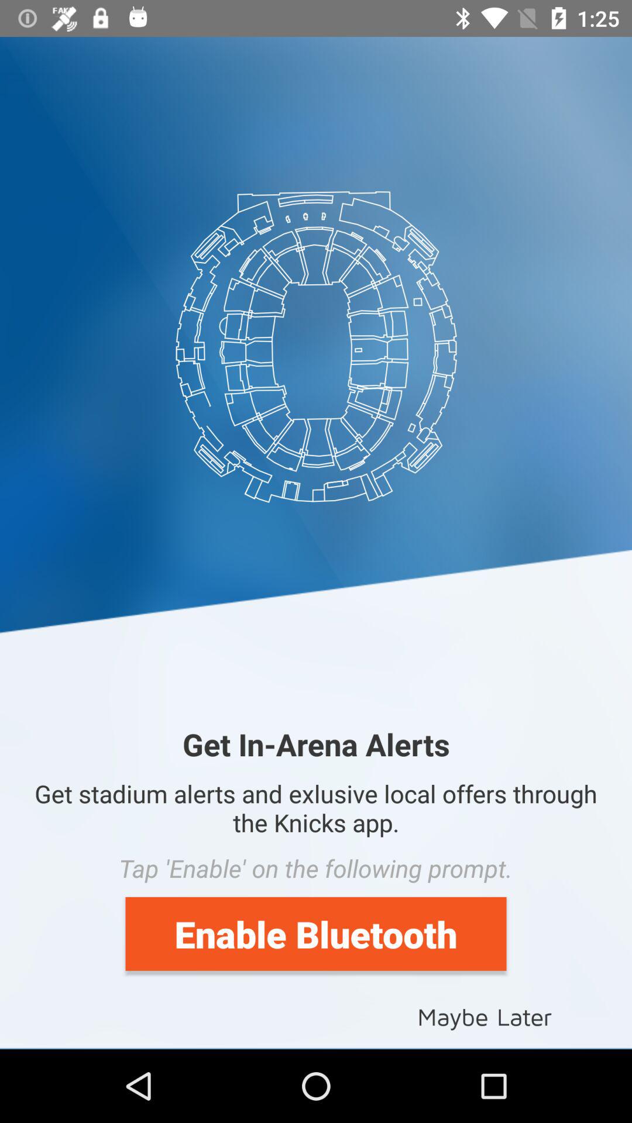 This screenshot has height=1123, width=632. What do you see at coordinates (485, 1015) in the screenshot?
I see `jump until the maybe later icon` at bounding box center [485, 1015].